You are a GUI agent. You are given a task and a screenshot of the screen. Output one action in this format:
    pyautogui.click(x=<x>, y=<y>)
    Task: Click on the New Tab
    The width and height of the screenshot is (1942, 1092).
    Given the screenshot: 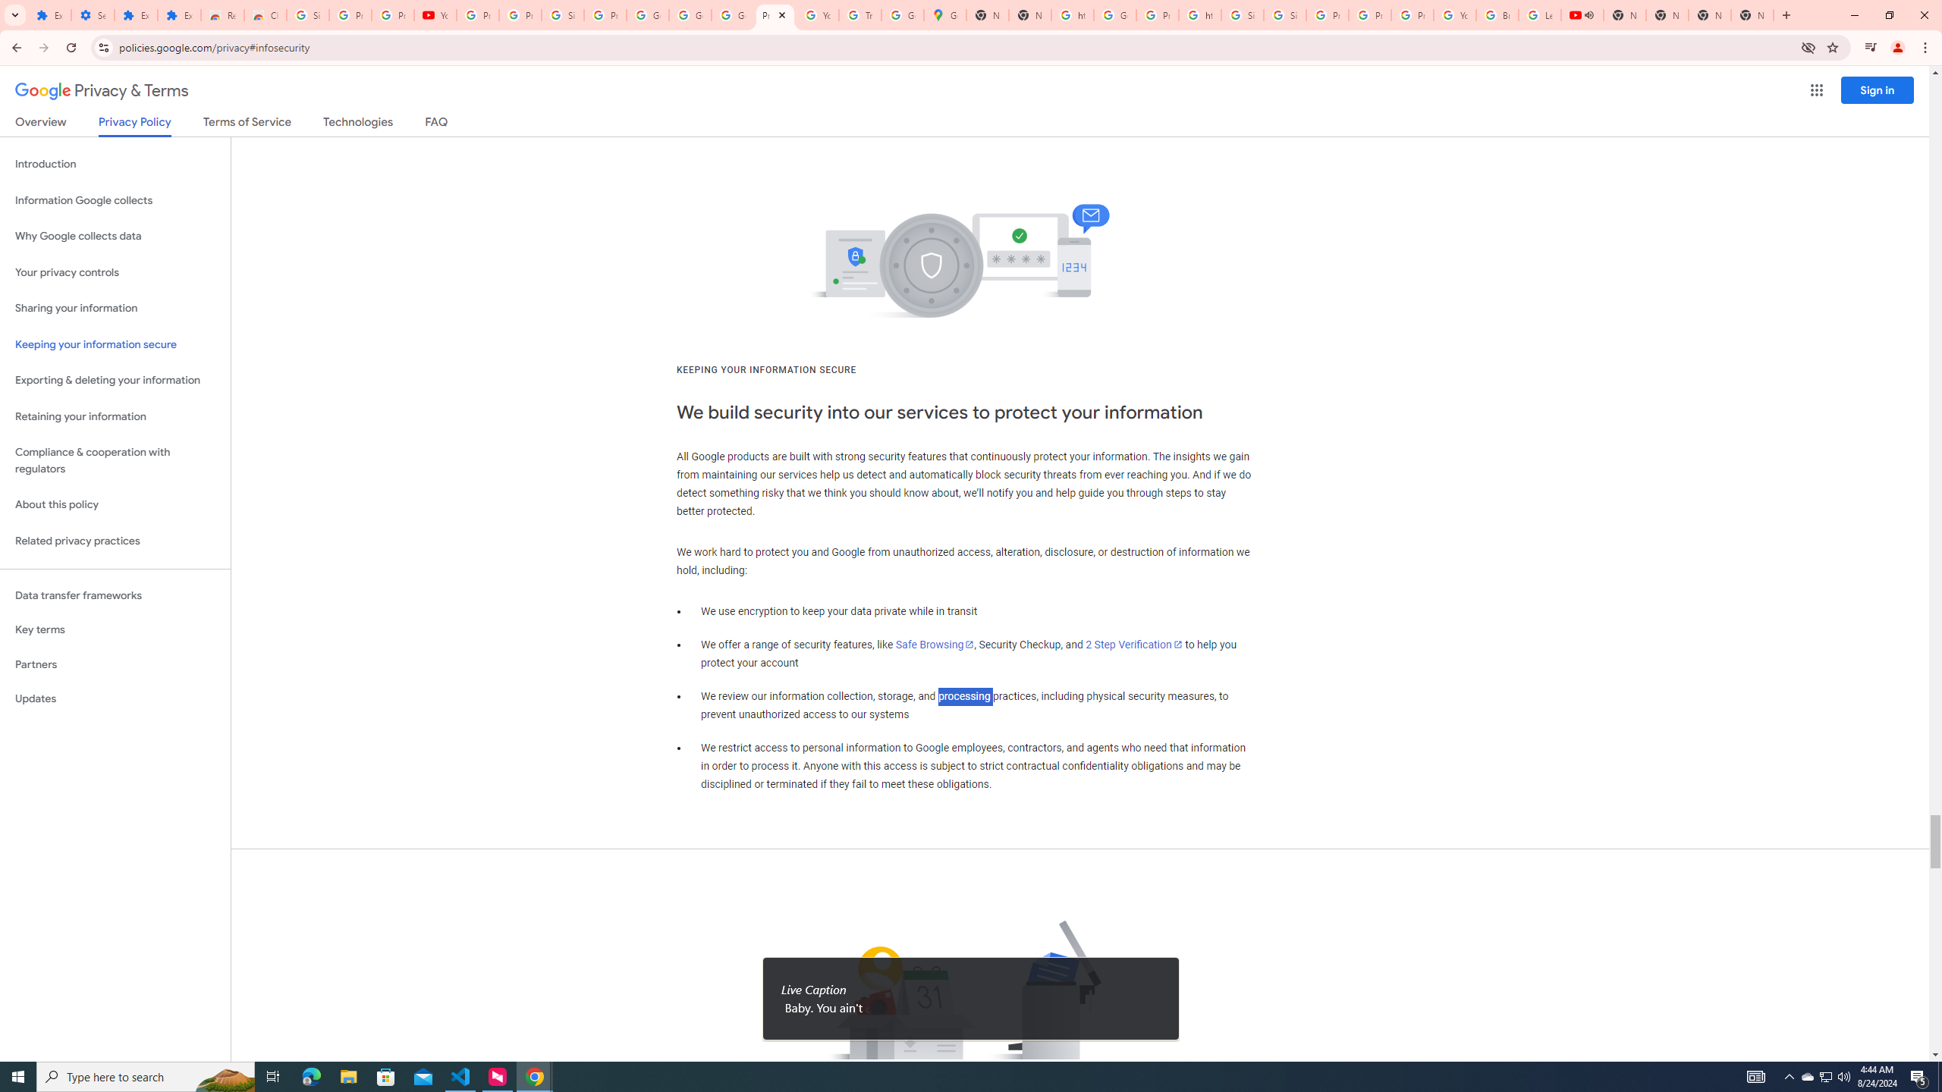 What is the action you would take?
    pyautogui.click(x=1710, y=15)
    